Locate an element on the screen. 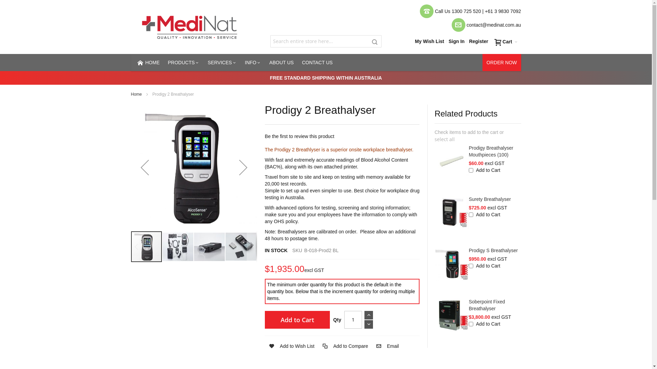 The height and width of the screenshot is (369, 657). Prodigy S Breathalyser is located at coordinates (493, 250).